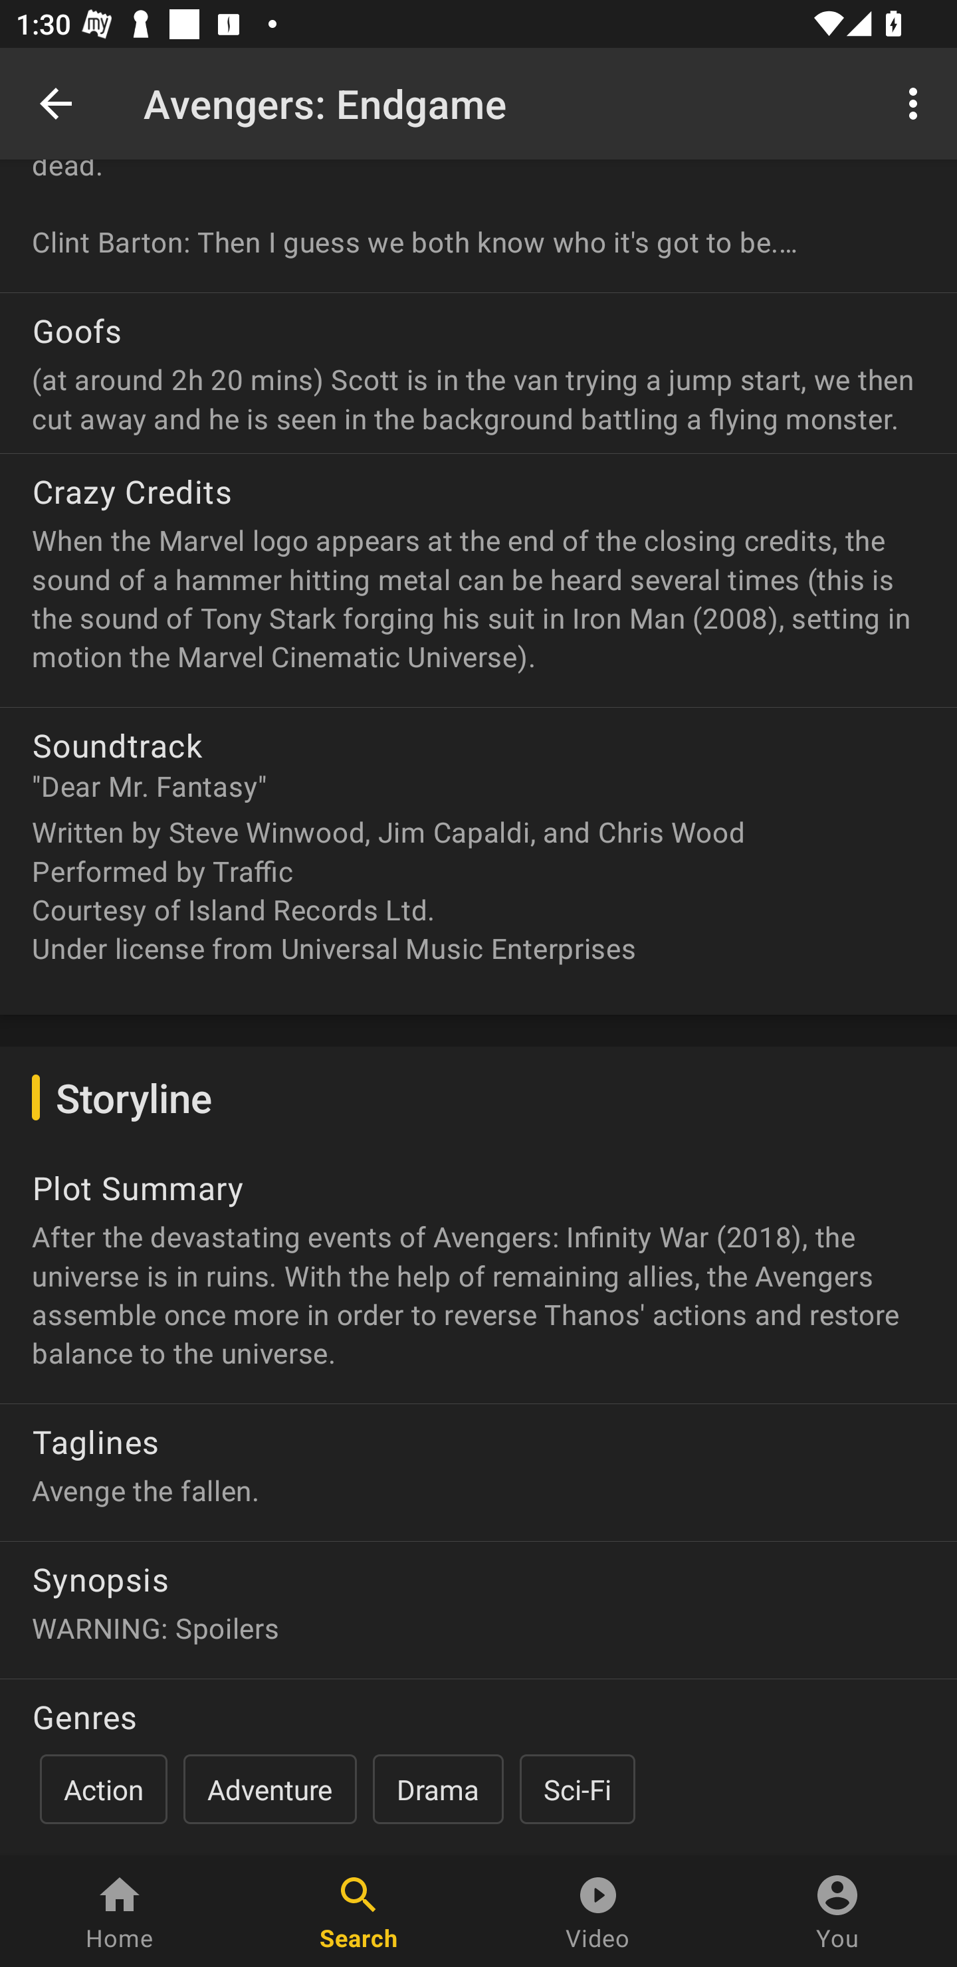 This screenshot has height=1967, width=957. What do you see at coordinates (577, 1789) in the screenshot?
I see `Sci-Fi` at bounding box center [577, 1789].